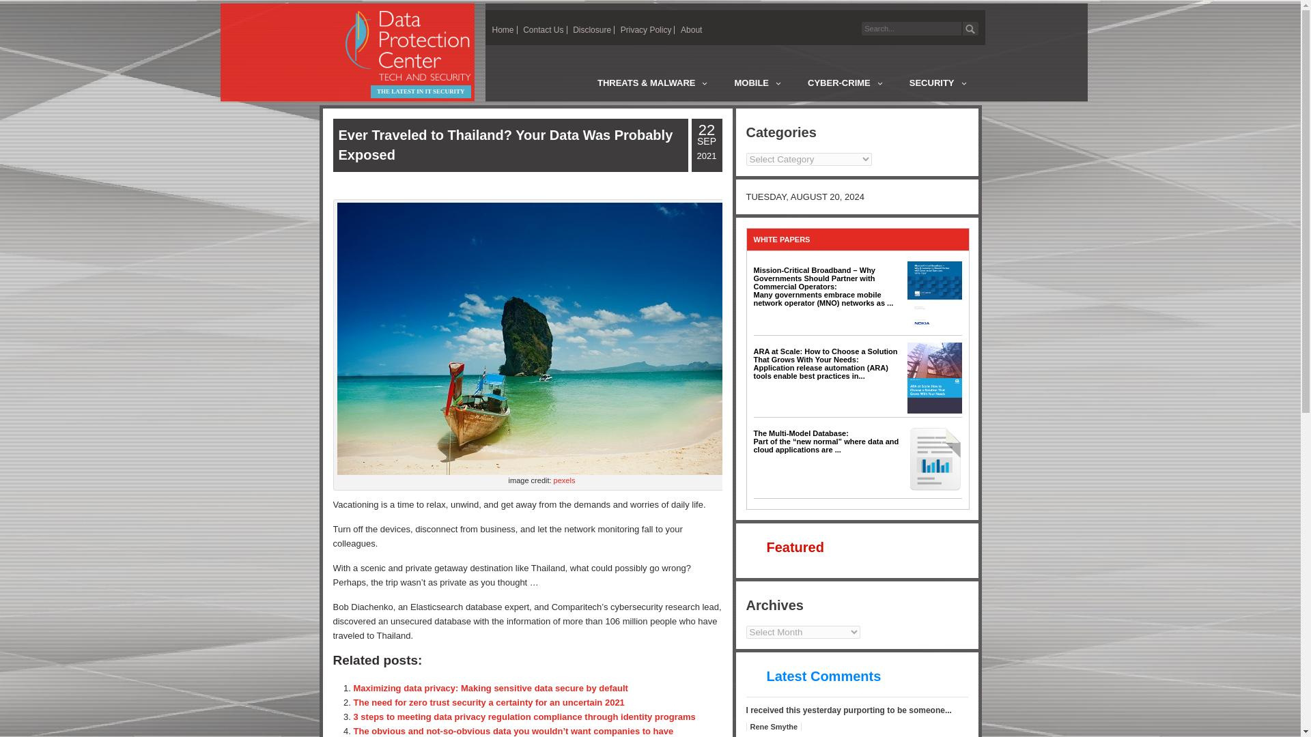 This screenshot has height=737, width=1311. Describe the element at coordinates (564, 480) in the screenshot. I see `pexels` at that location.